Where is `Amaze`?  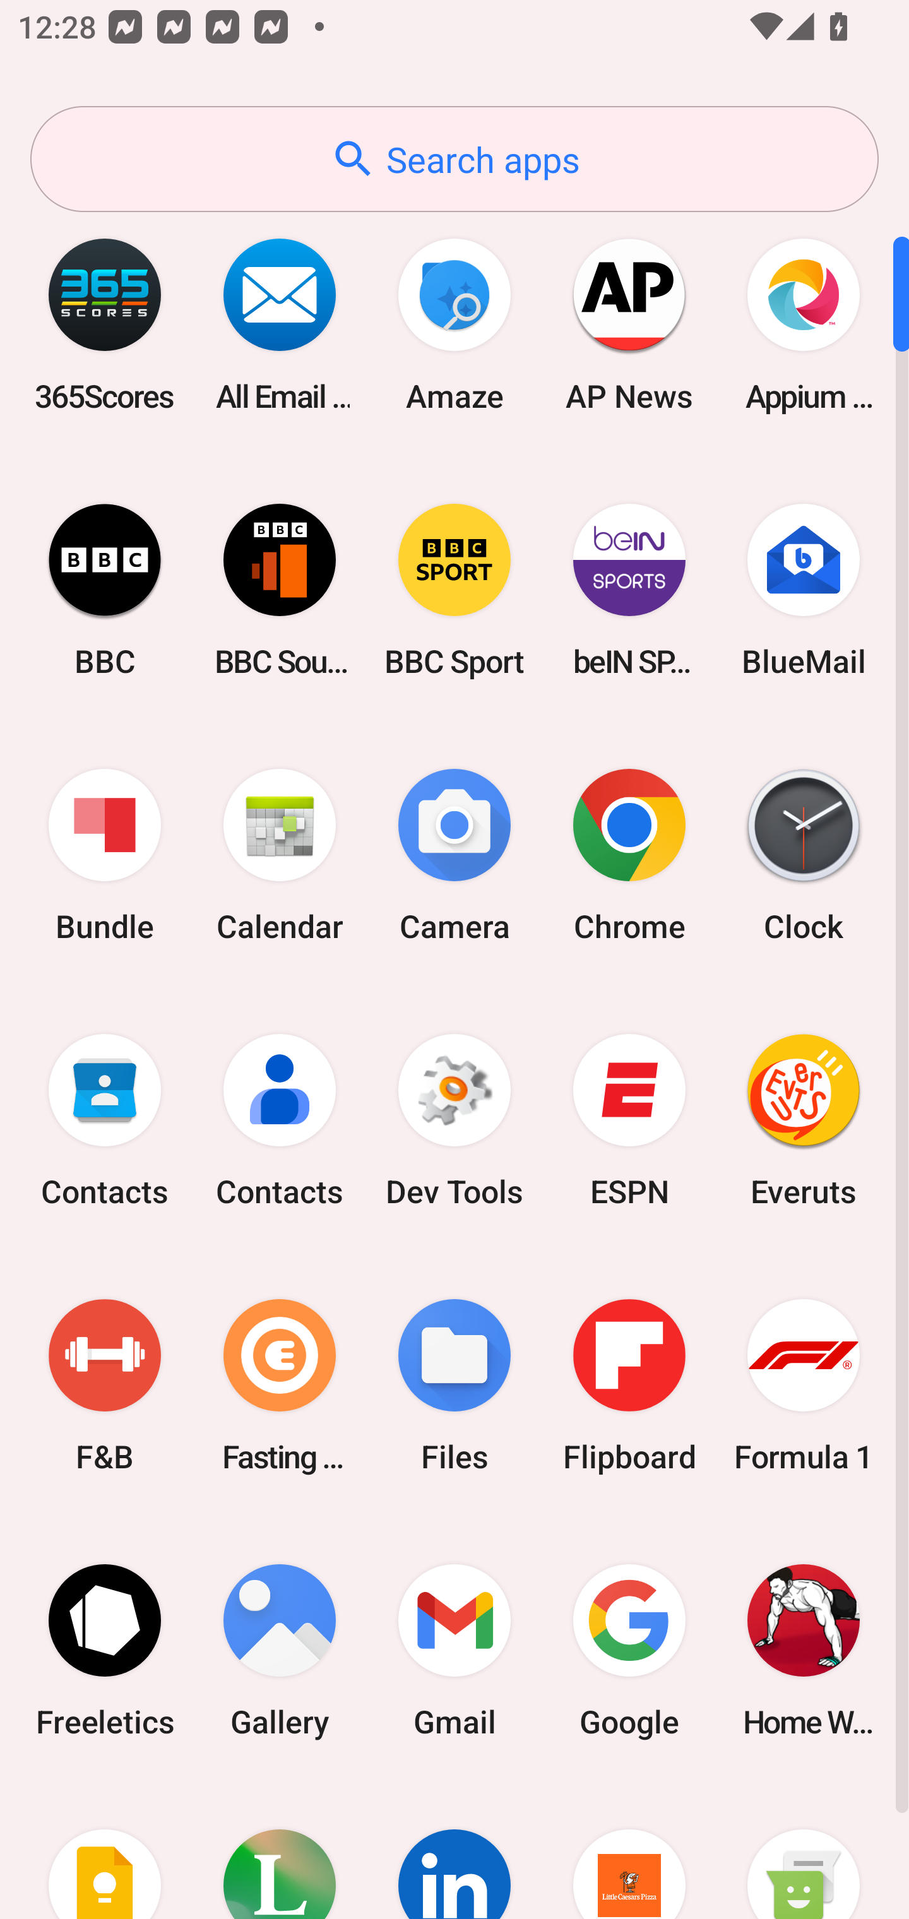 Amaze is located at coordinates (454, 324).